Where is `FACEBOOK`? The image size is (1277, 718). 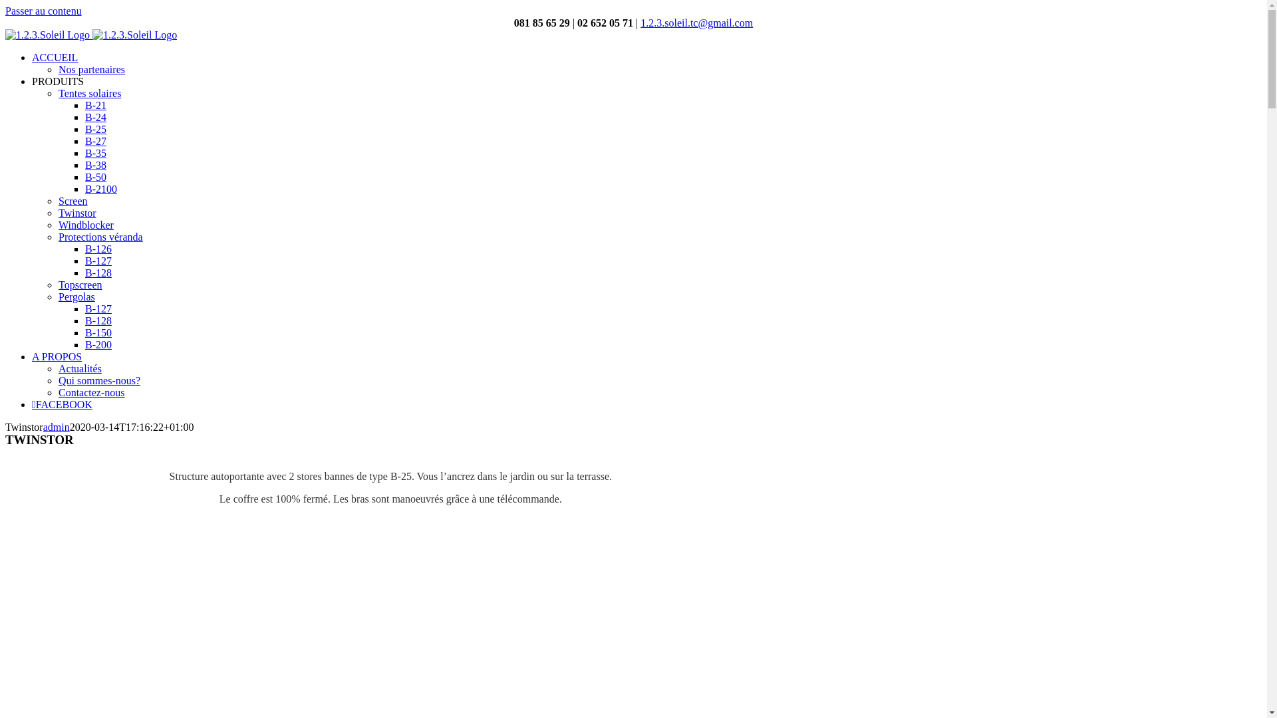 FACEBOOK is located at coordinates (63, 404).